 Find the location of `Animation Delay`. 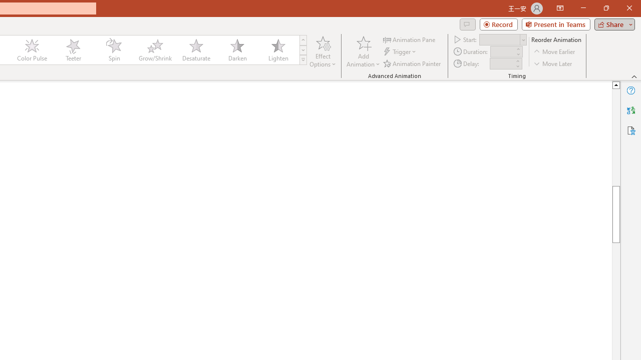

Animation Delay is located at coordinates (502, 63).